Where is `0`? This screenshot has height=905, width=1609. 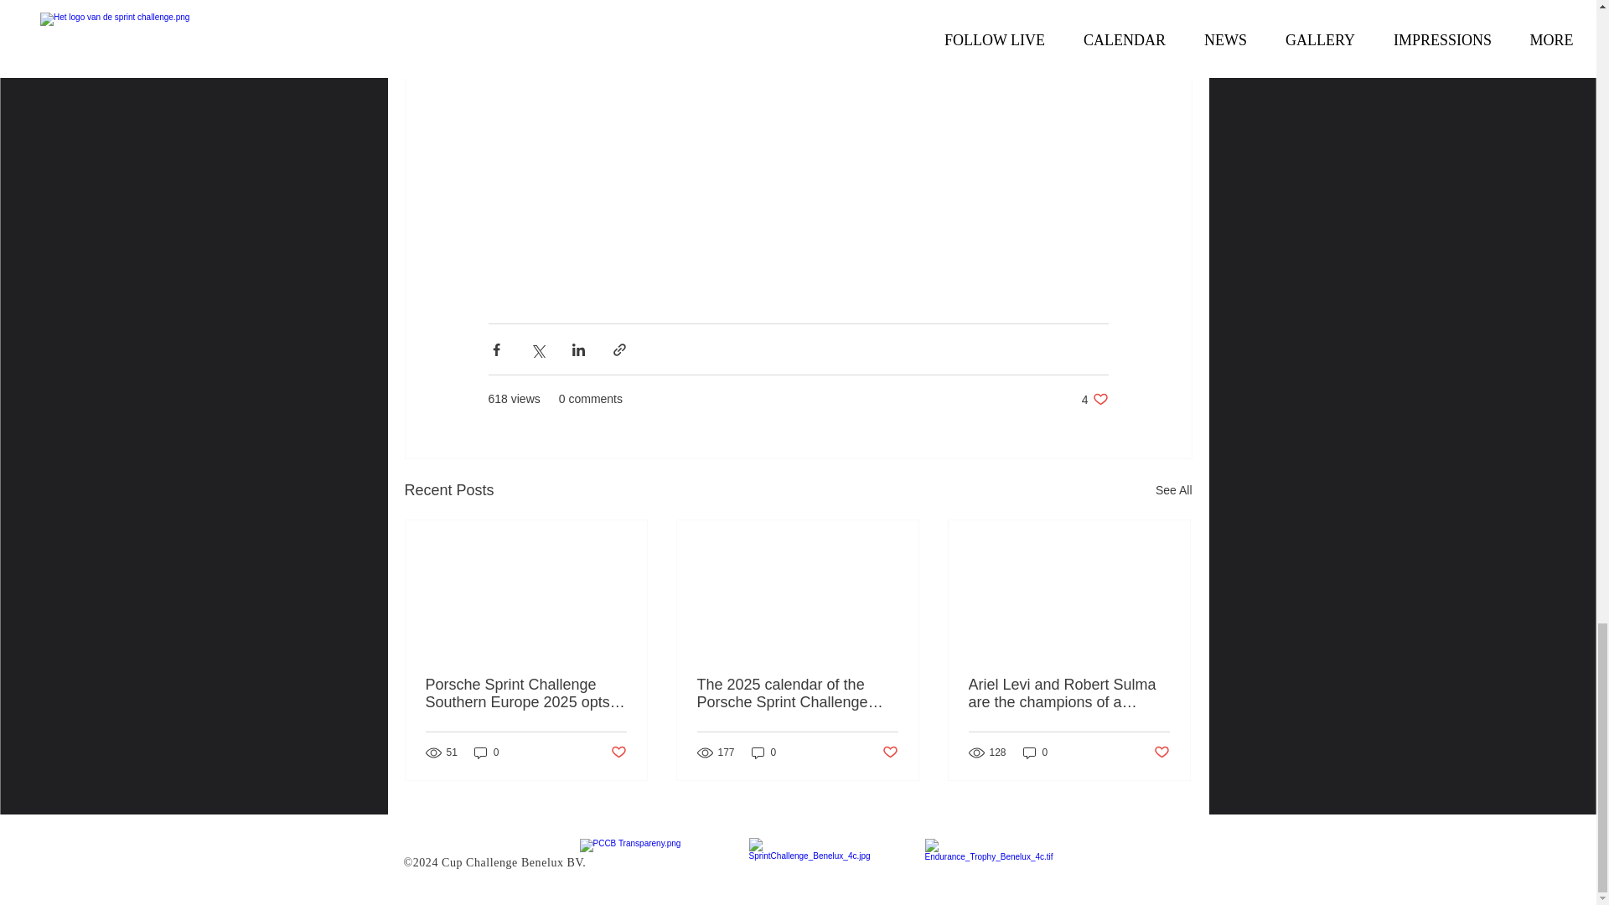 0 is located at coordinates (1173, 491).